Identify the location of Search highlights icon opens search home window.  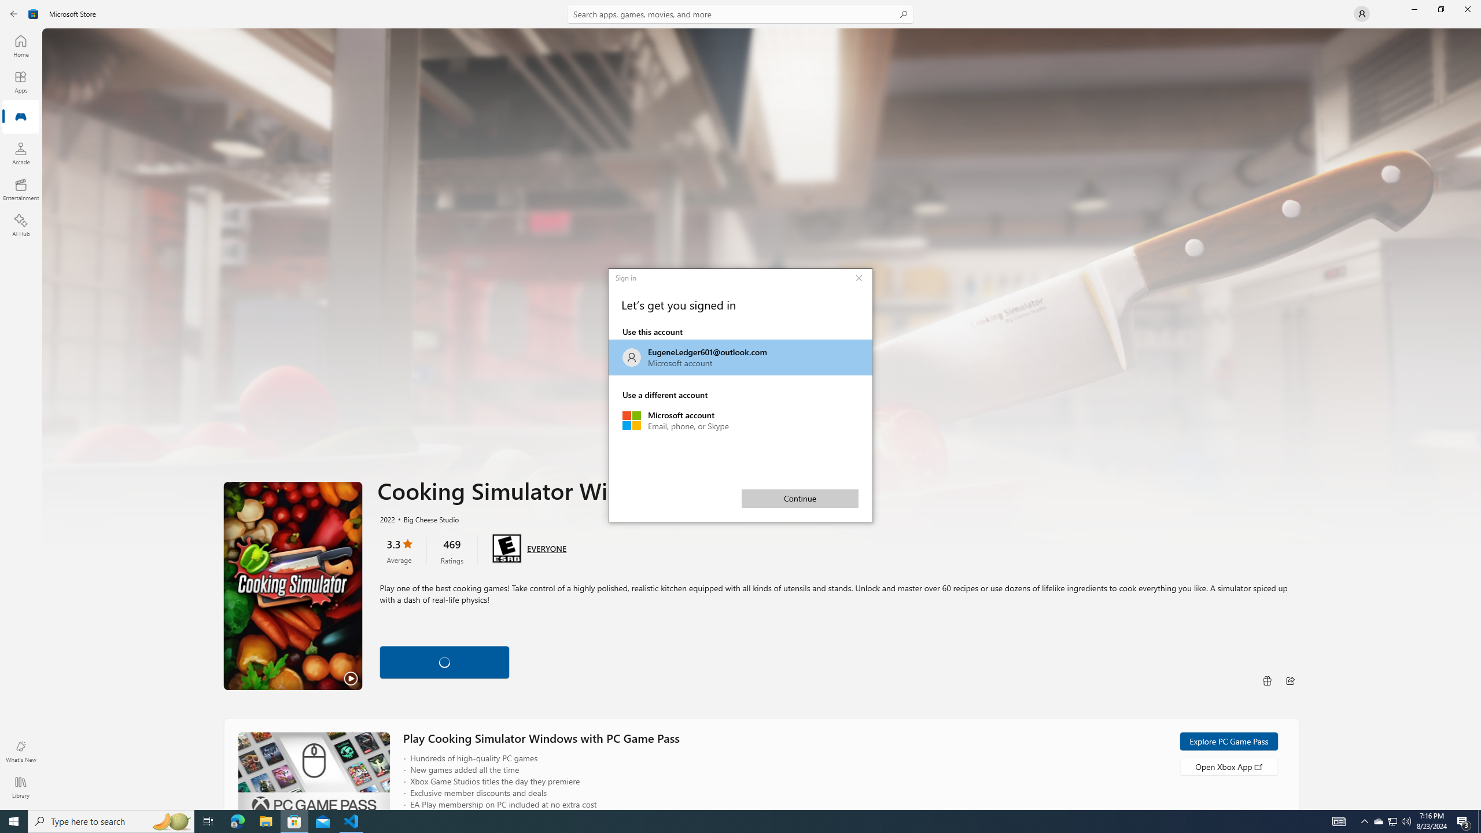
(171, 821).